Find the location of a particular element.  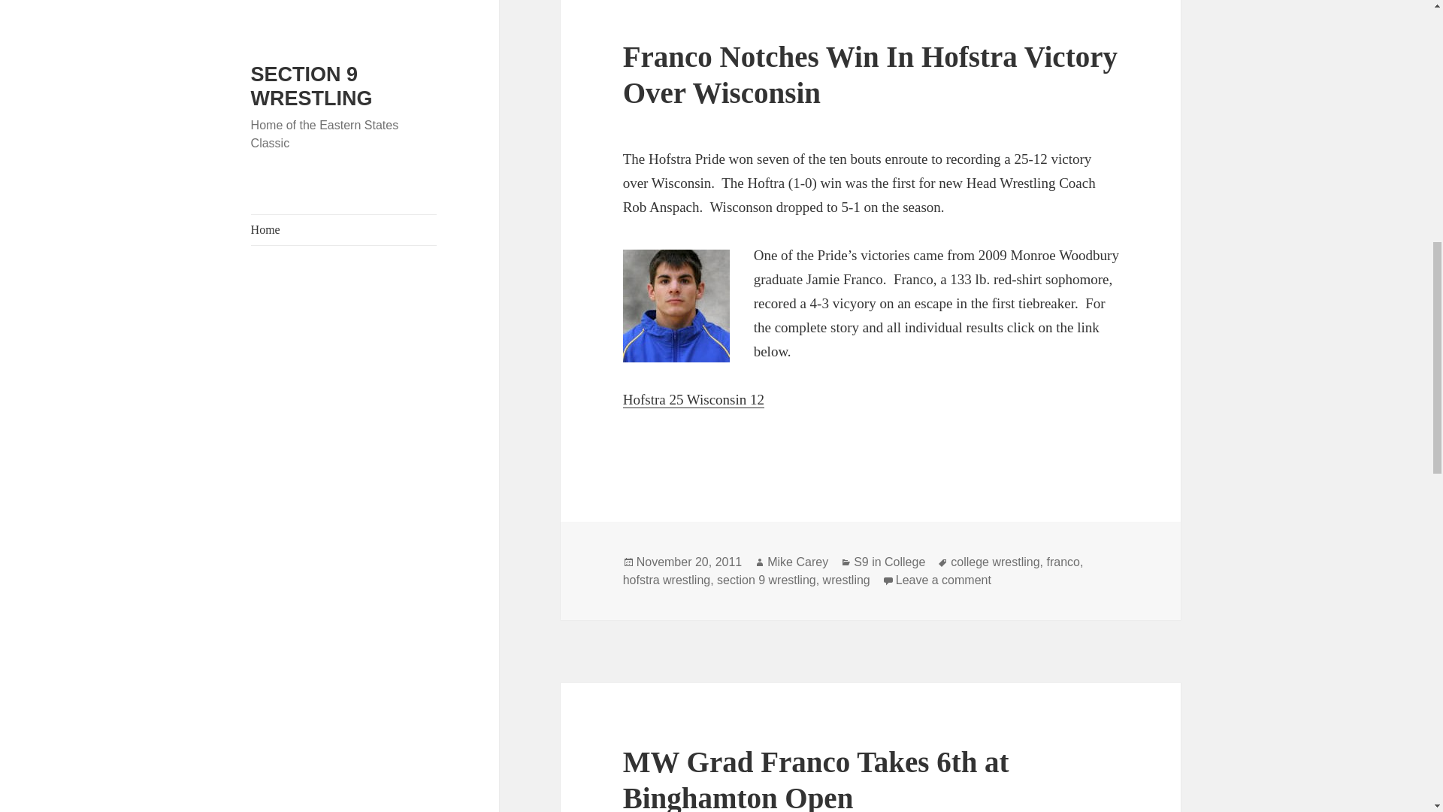

section 9 wrestling is located at coordinates (767, 580).